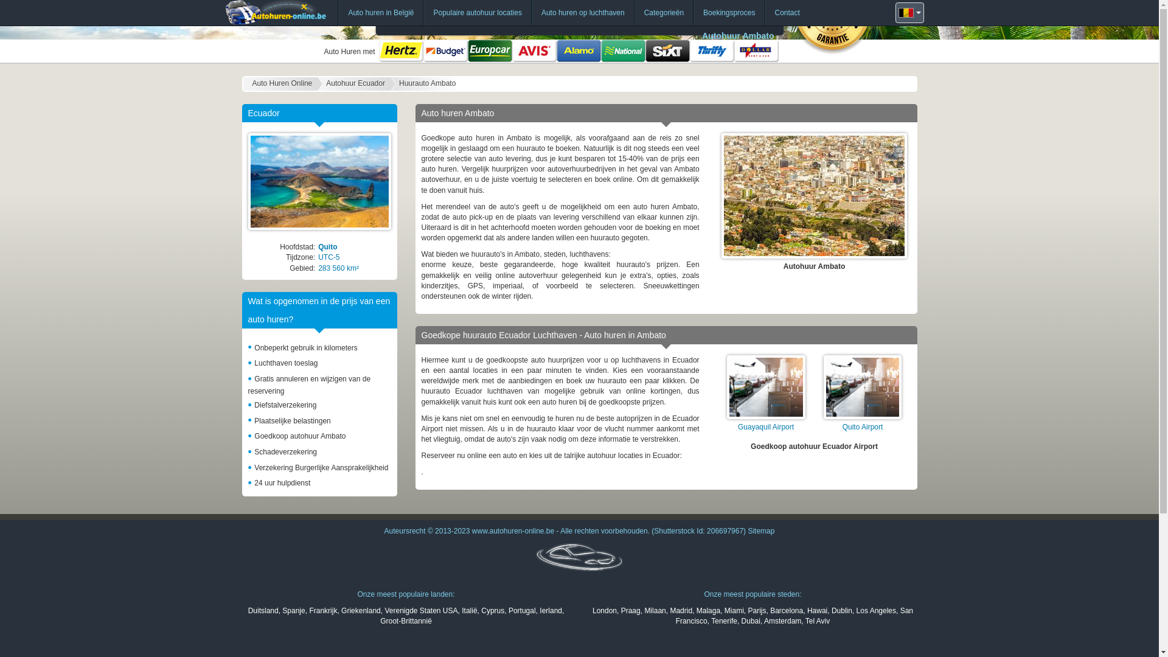 The image size is (1168, 657). Describe the element at coordinates (757, 611) in the screenshot. I see `Parijs` at that location.